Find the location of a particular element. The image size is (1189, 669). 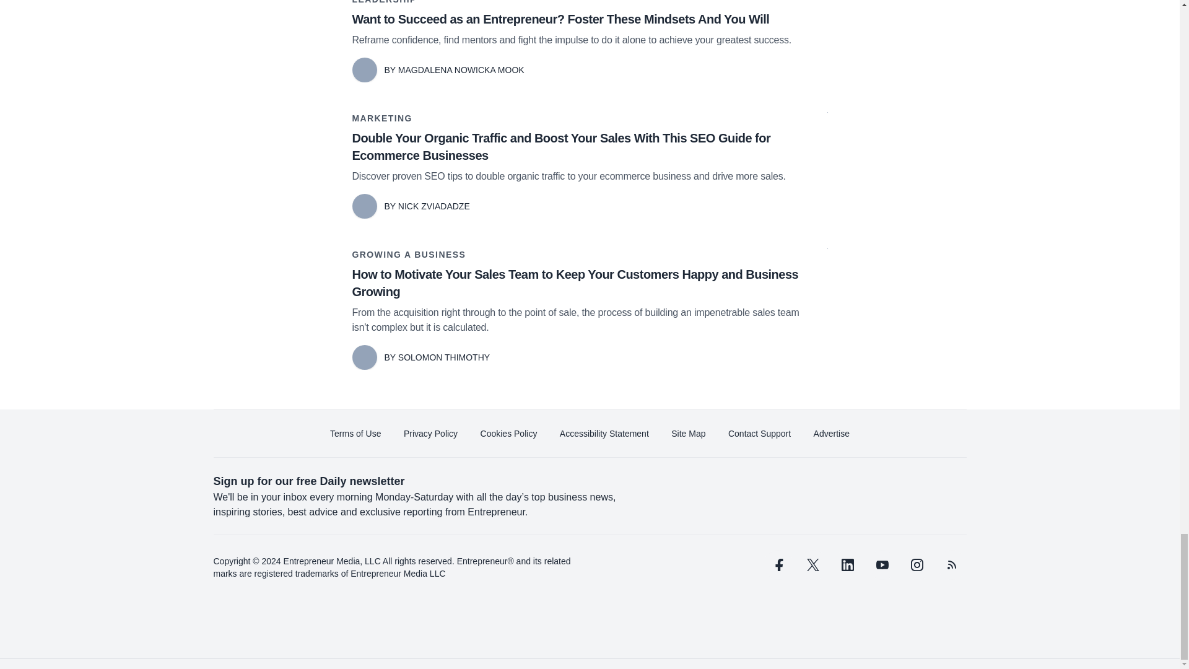

linkedin is located at coordinates (847, 565).